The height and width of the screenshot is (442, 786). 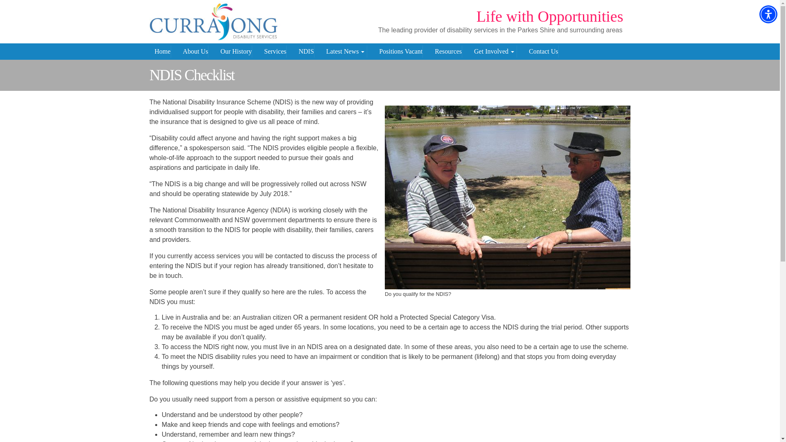 What do you see at coordinates (306, 52) in the screenshot?
I see `NDIS` at bounding box center [306, 52].